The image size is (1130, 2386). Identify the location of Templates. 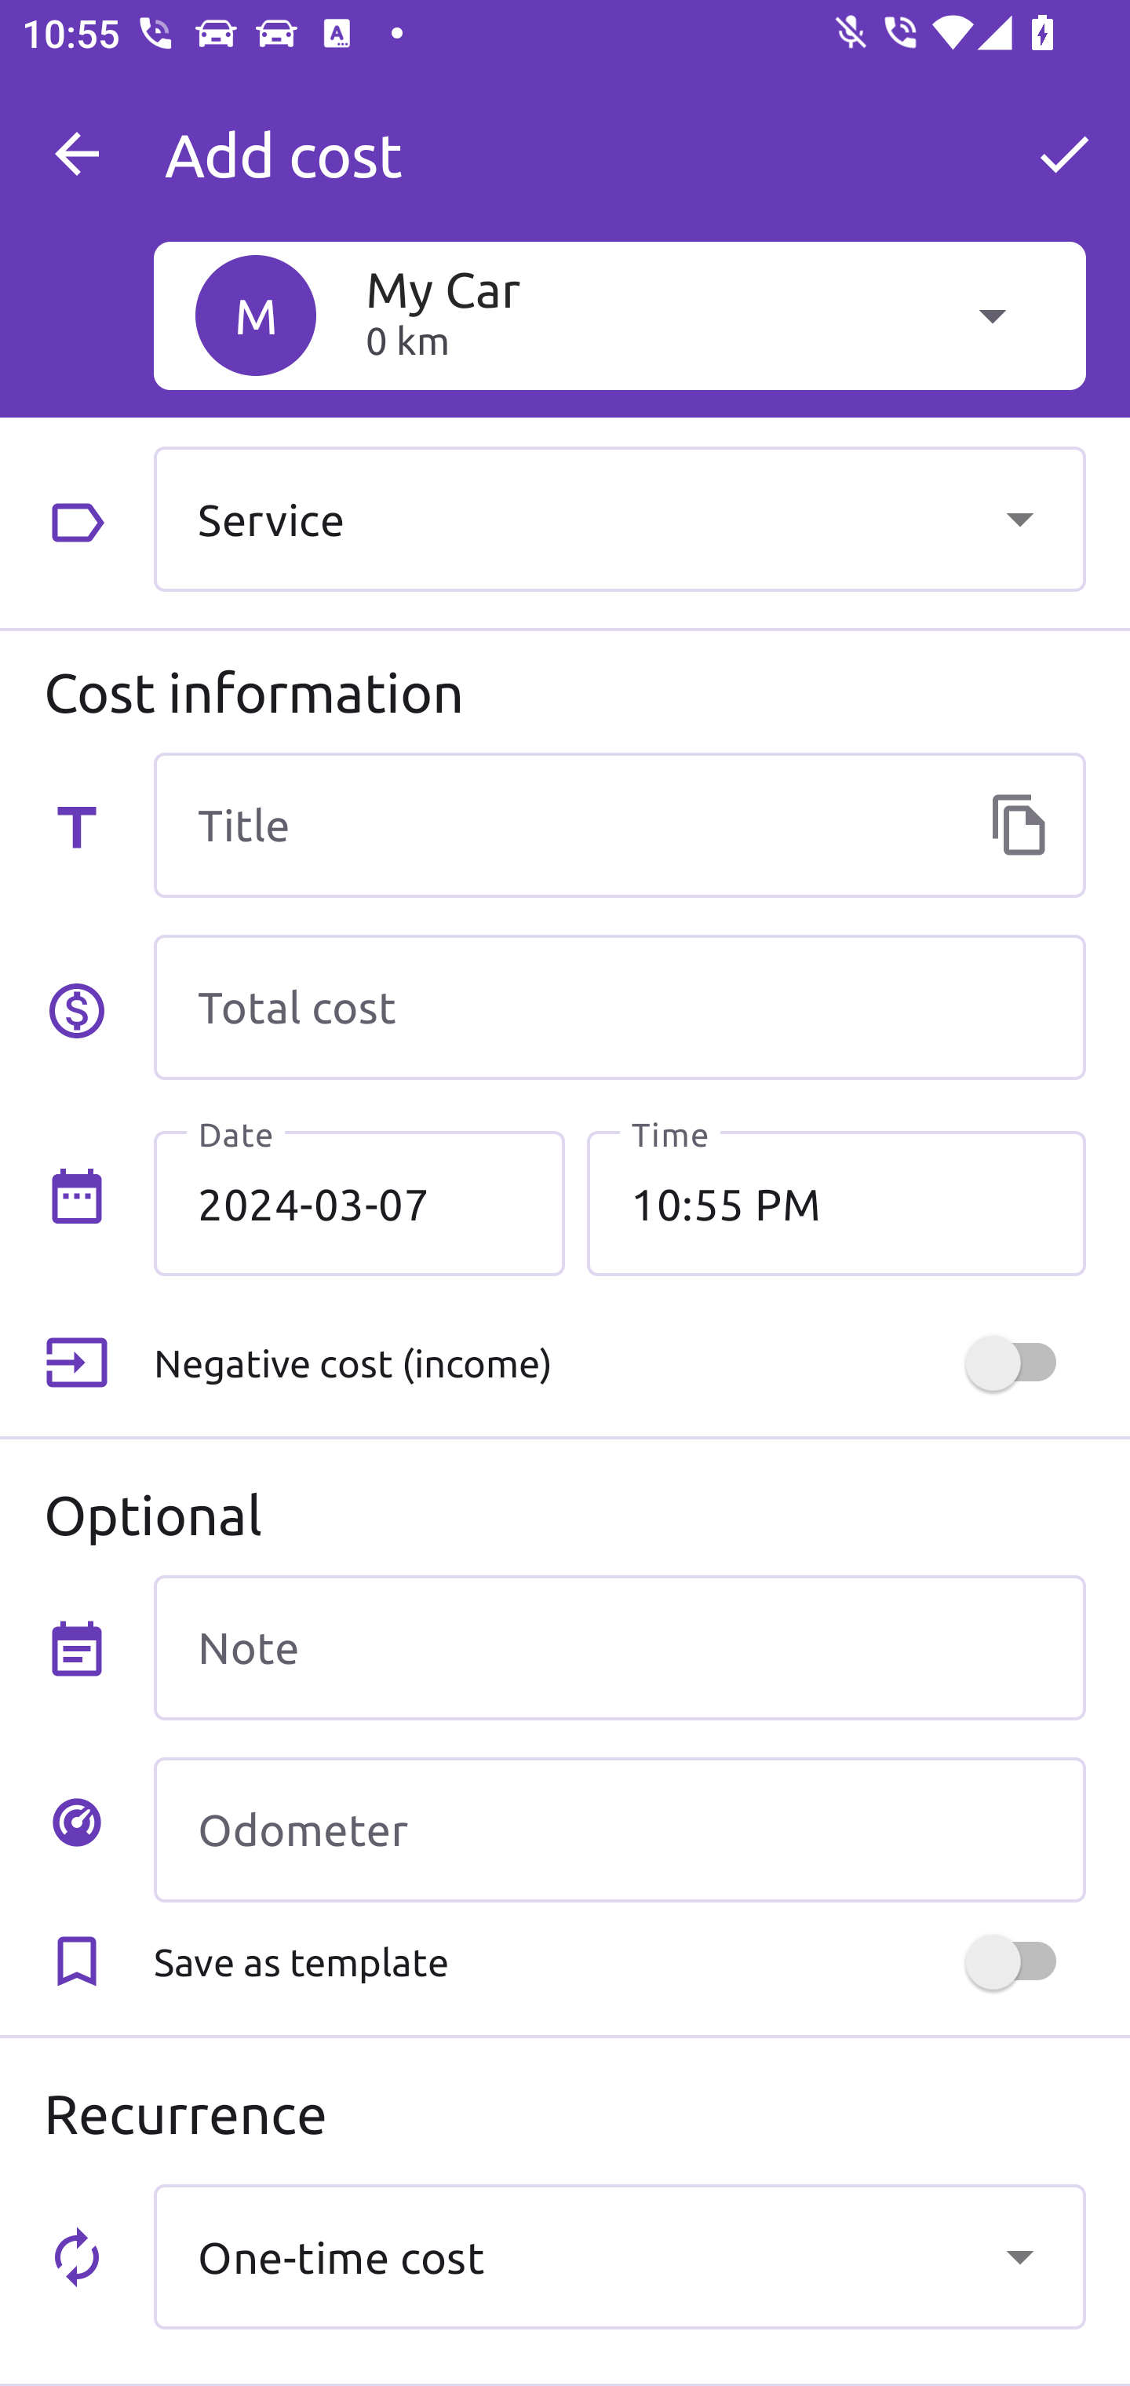
(1019, 824).